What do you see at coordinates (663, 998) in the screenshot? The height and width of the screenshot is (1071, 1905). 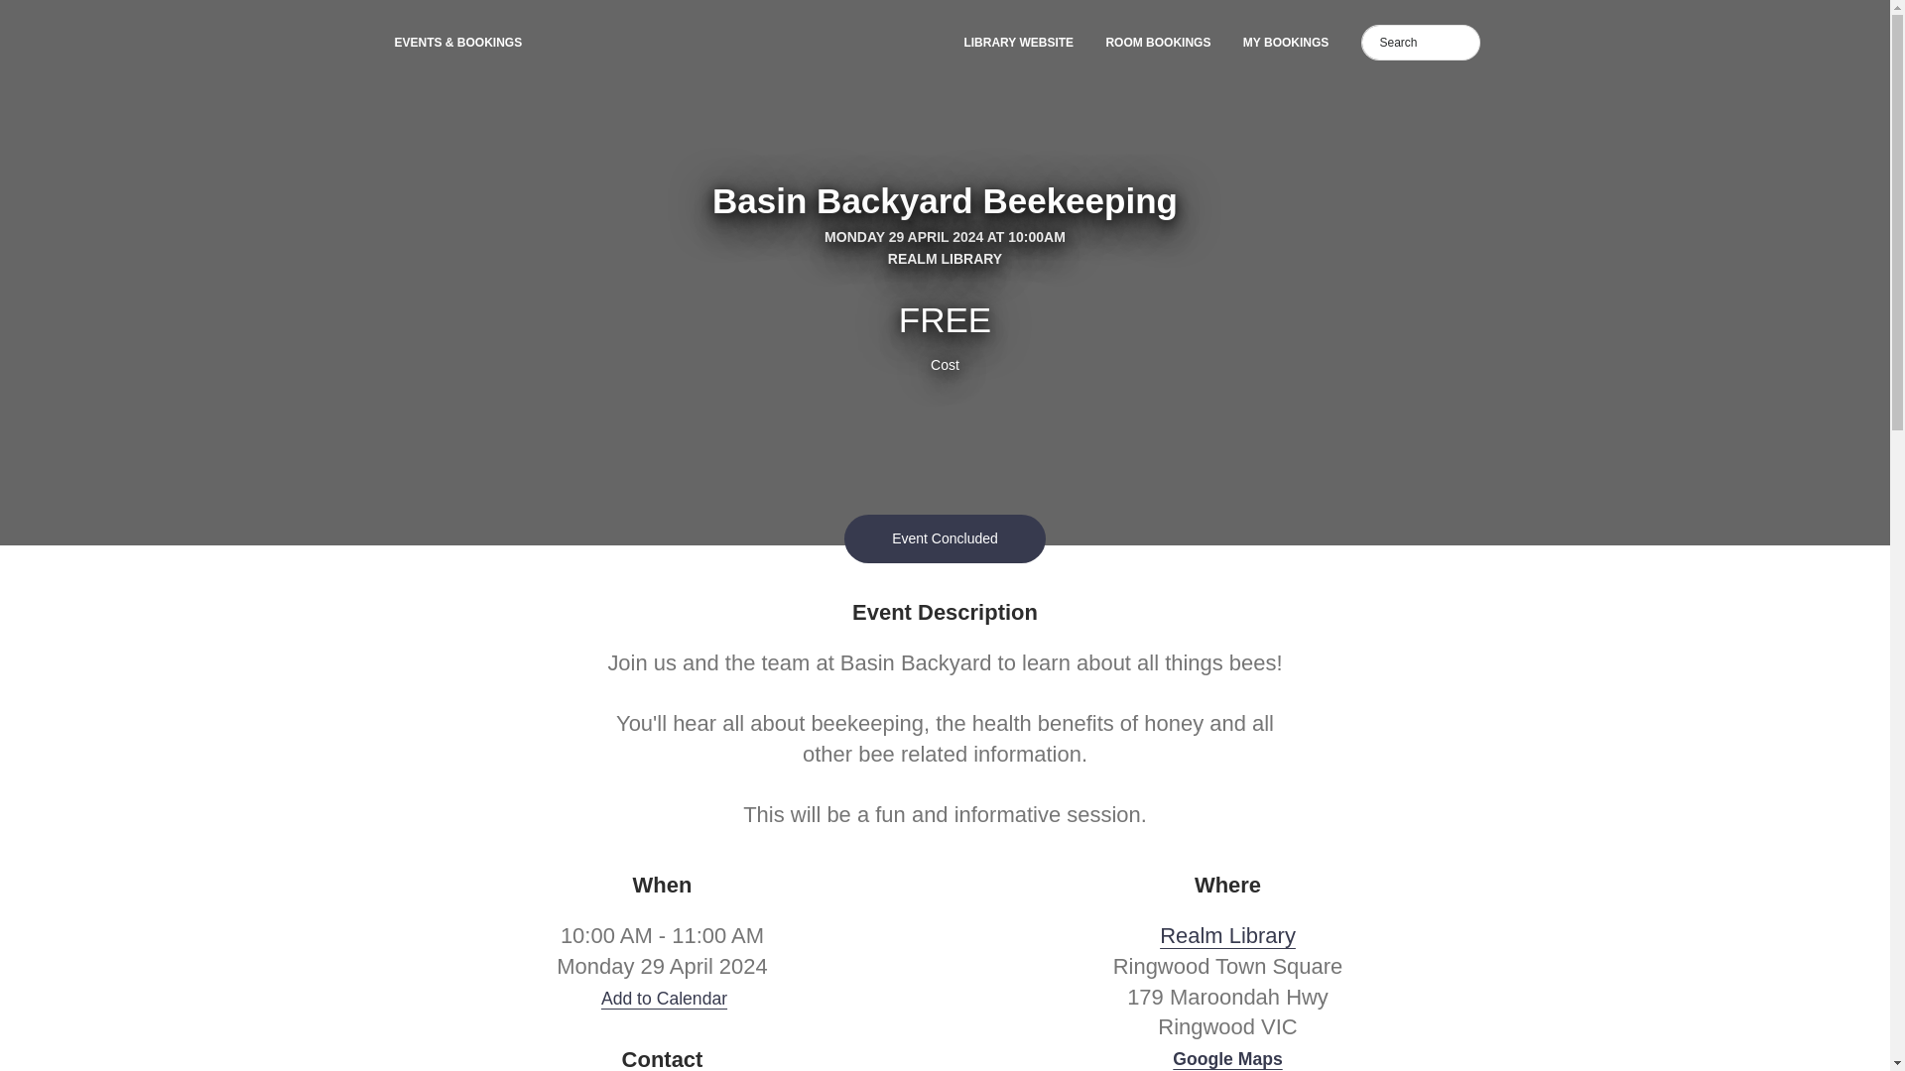 I see `Add to Calendar` at bounding box center [663, 998].